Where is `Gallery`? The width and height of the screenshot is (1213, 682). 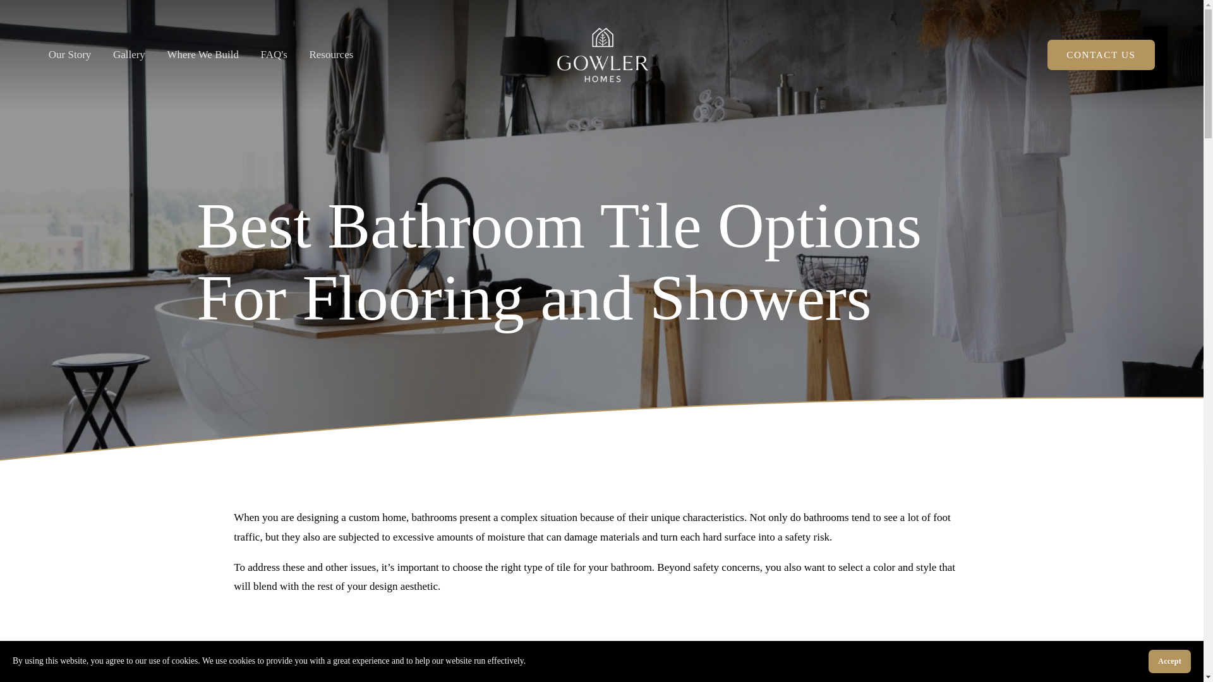 Gallery is located at coordinates (129, 54).